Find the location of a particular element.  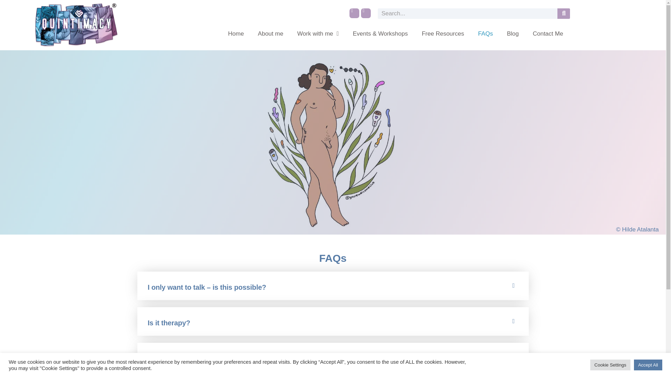

Blog is located at coordinates (512, 34).